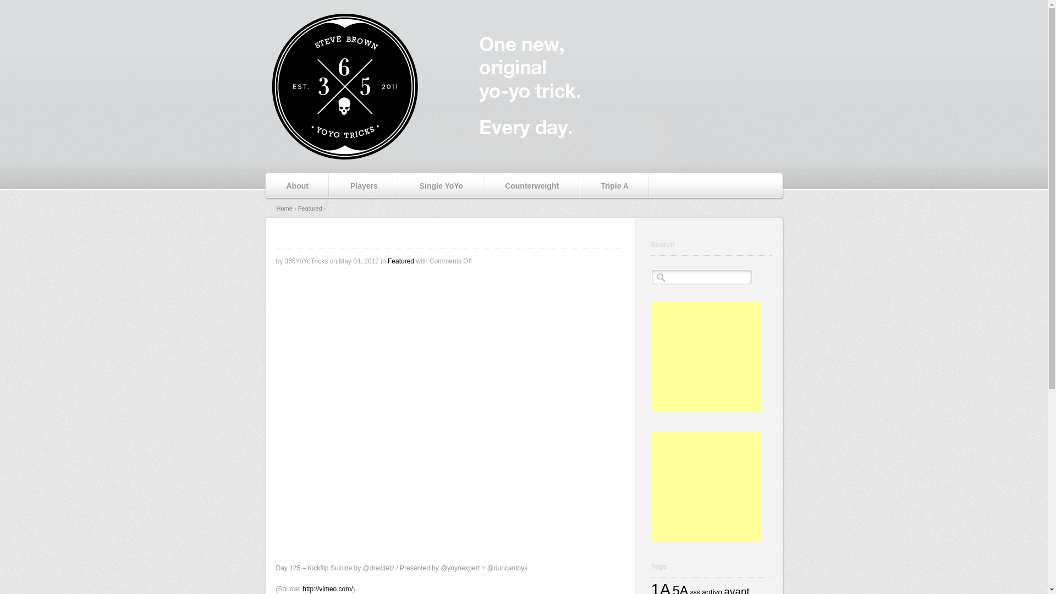 The height and width of the screenshot is (594, 1056). Describe the element at coordinates (284, 208) in the screenshot. I see `Home` at that location.